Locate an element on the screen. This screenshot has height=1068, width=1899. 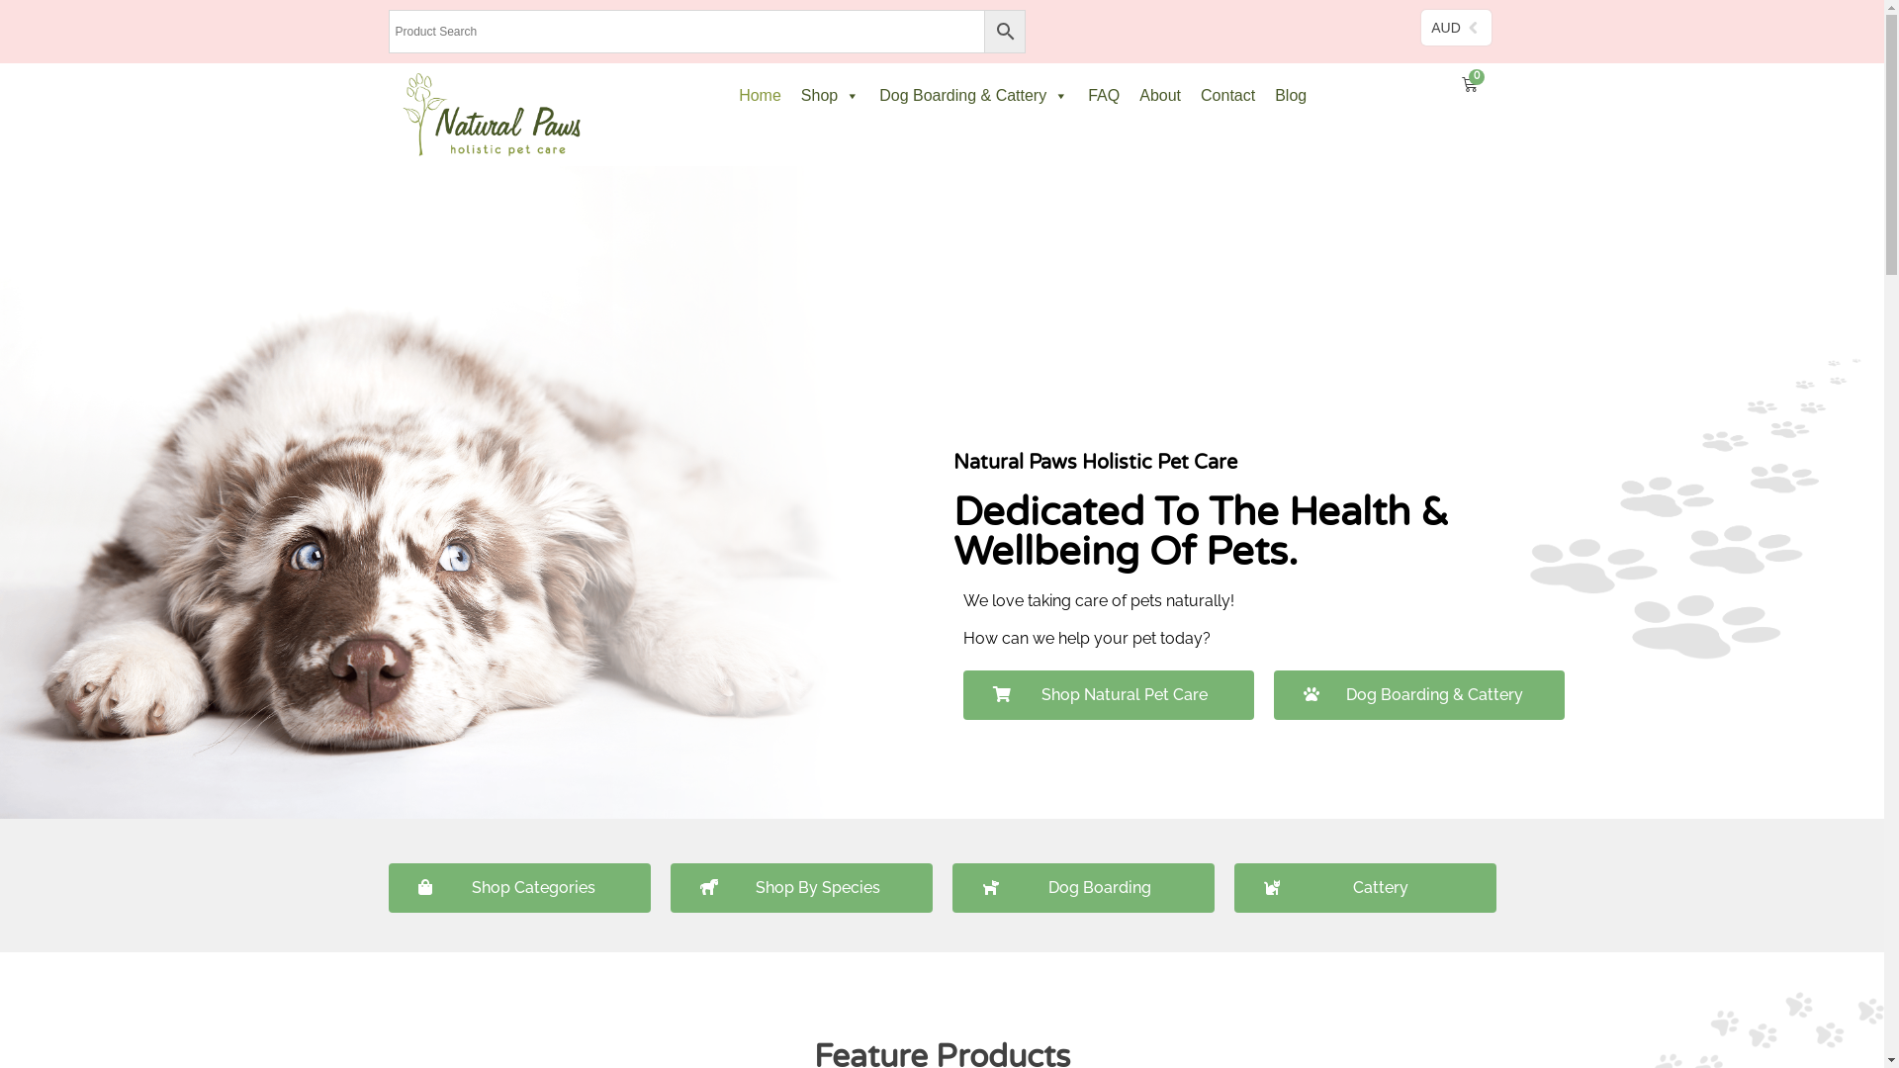
Shop Natural Pet Care is located at coordinates (1109, 695).